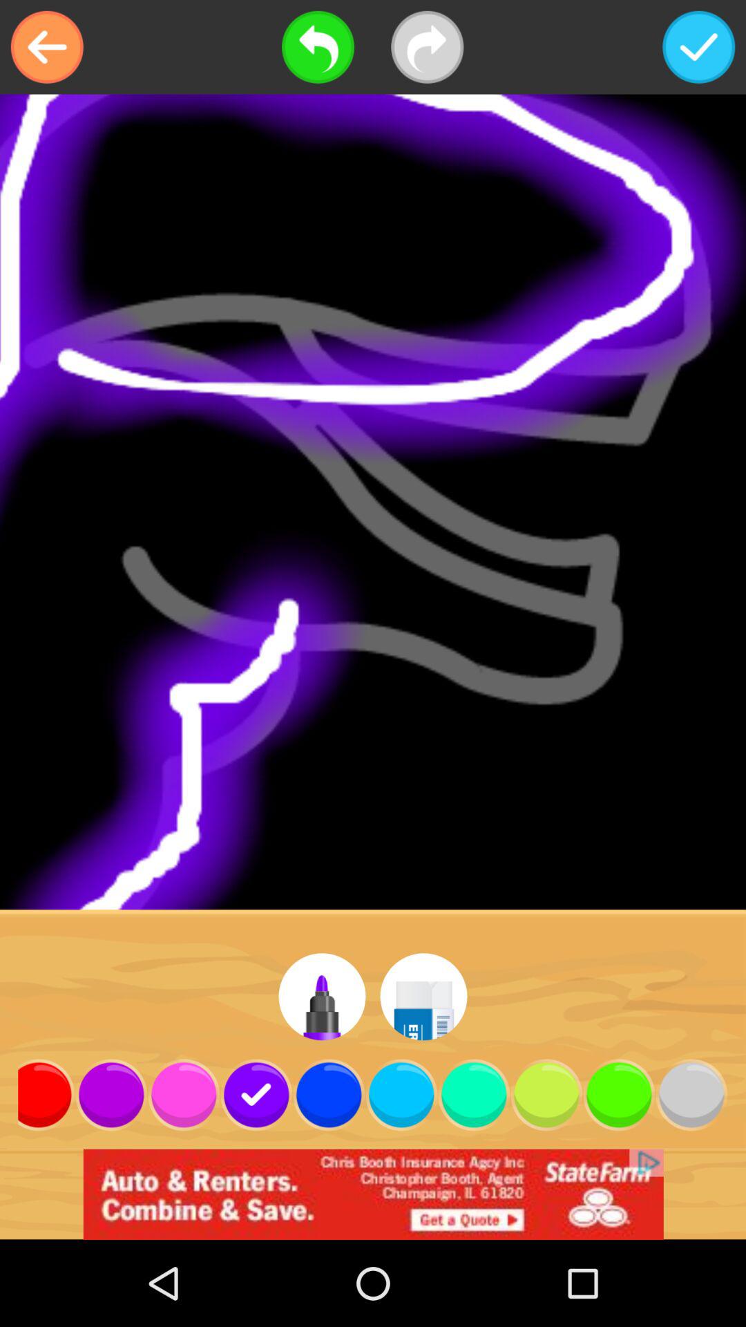 The width and height of the screenshot is (746, 1327). What do you see at coordinates (373, 1194) in the screenshot?
I see `click to view add` at bounding box center [373, 1194].